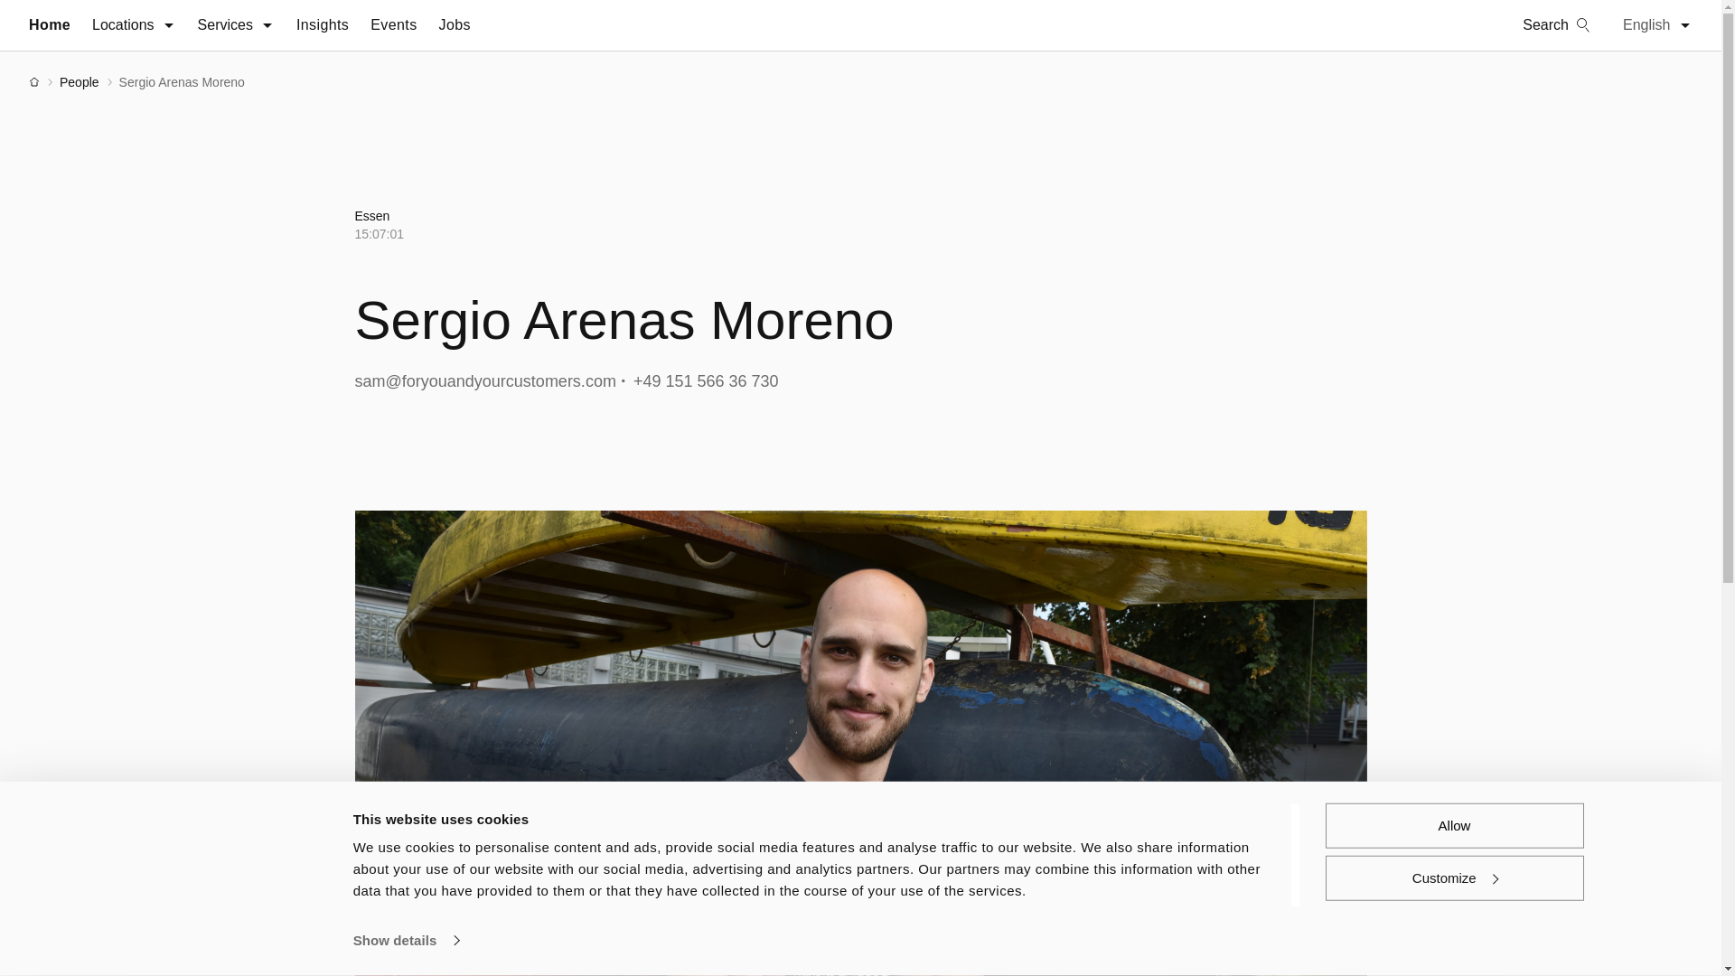  What do you see at coordinates (1453, 877) in the screenshot?
I see `Customize` at bounding box center [1453, 877].